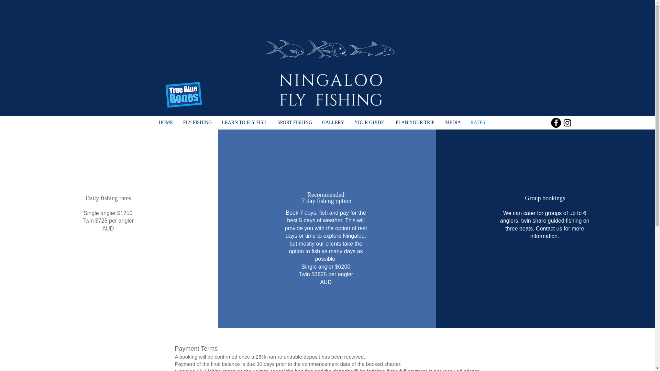 Image resolution: width=660 pixels, height=371 pixels. I want to click on FLY FISHING, so click(197, 122).